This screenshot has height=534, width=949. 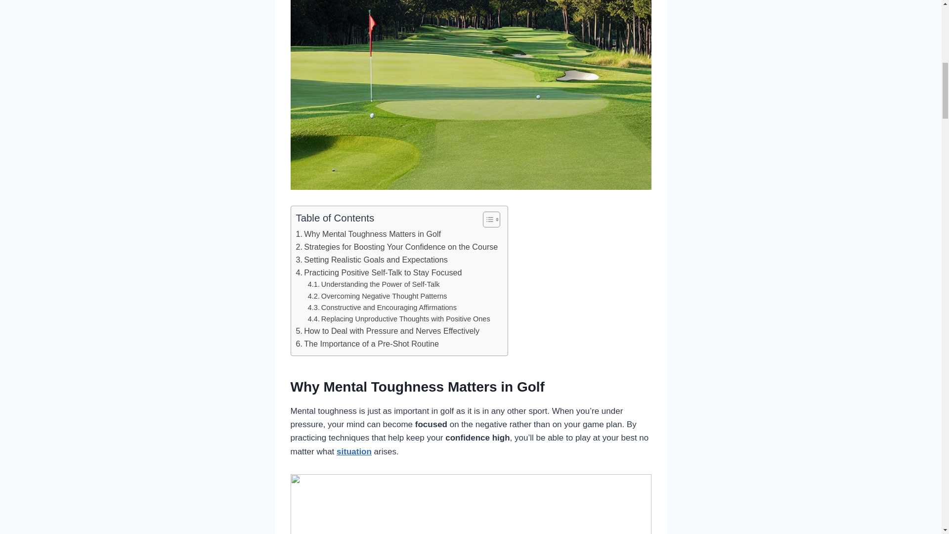 I want to click on Why Mental Toughness Matters in Golf, so click(x=368, y=234).